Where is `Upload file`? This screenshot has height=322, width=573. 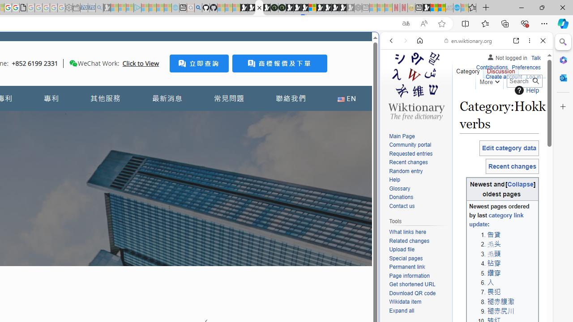
Upload file is located at coordinates (418, 250).